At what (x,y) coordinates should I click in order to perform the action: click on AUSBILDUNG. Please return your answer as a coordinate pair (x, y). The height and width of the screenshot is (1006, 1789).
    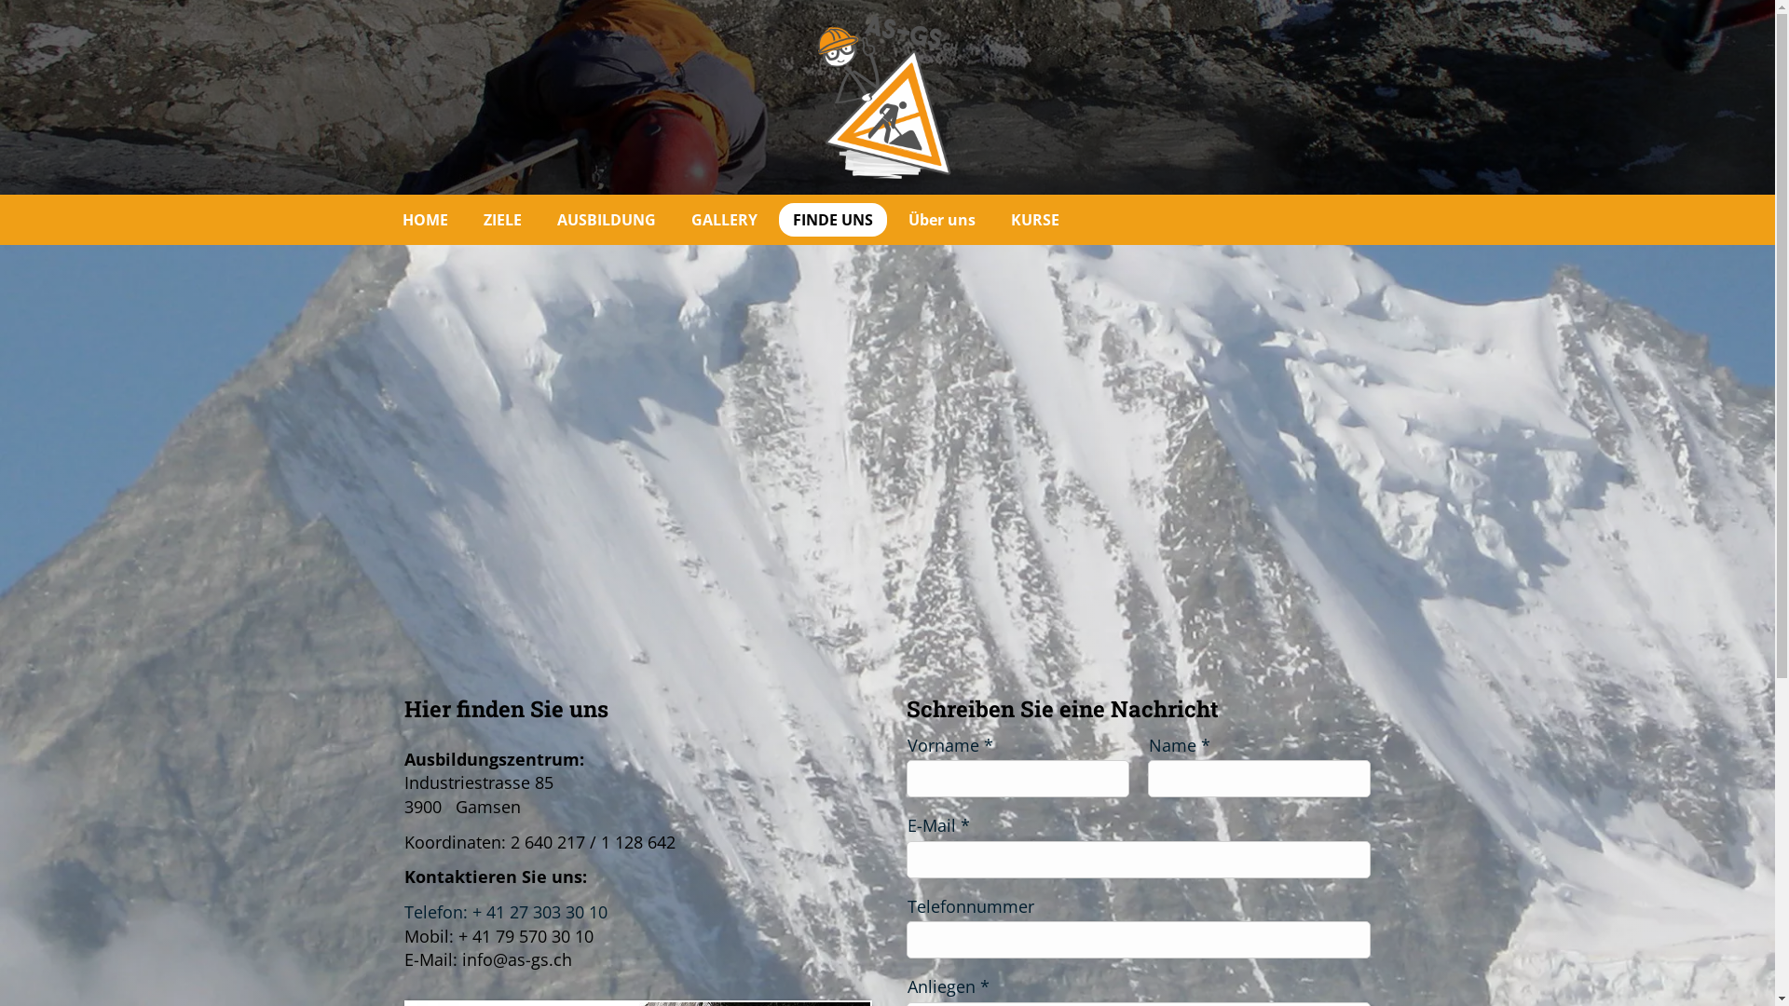
    Looking at the image, I should click on (606, 220).